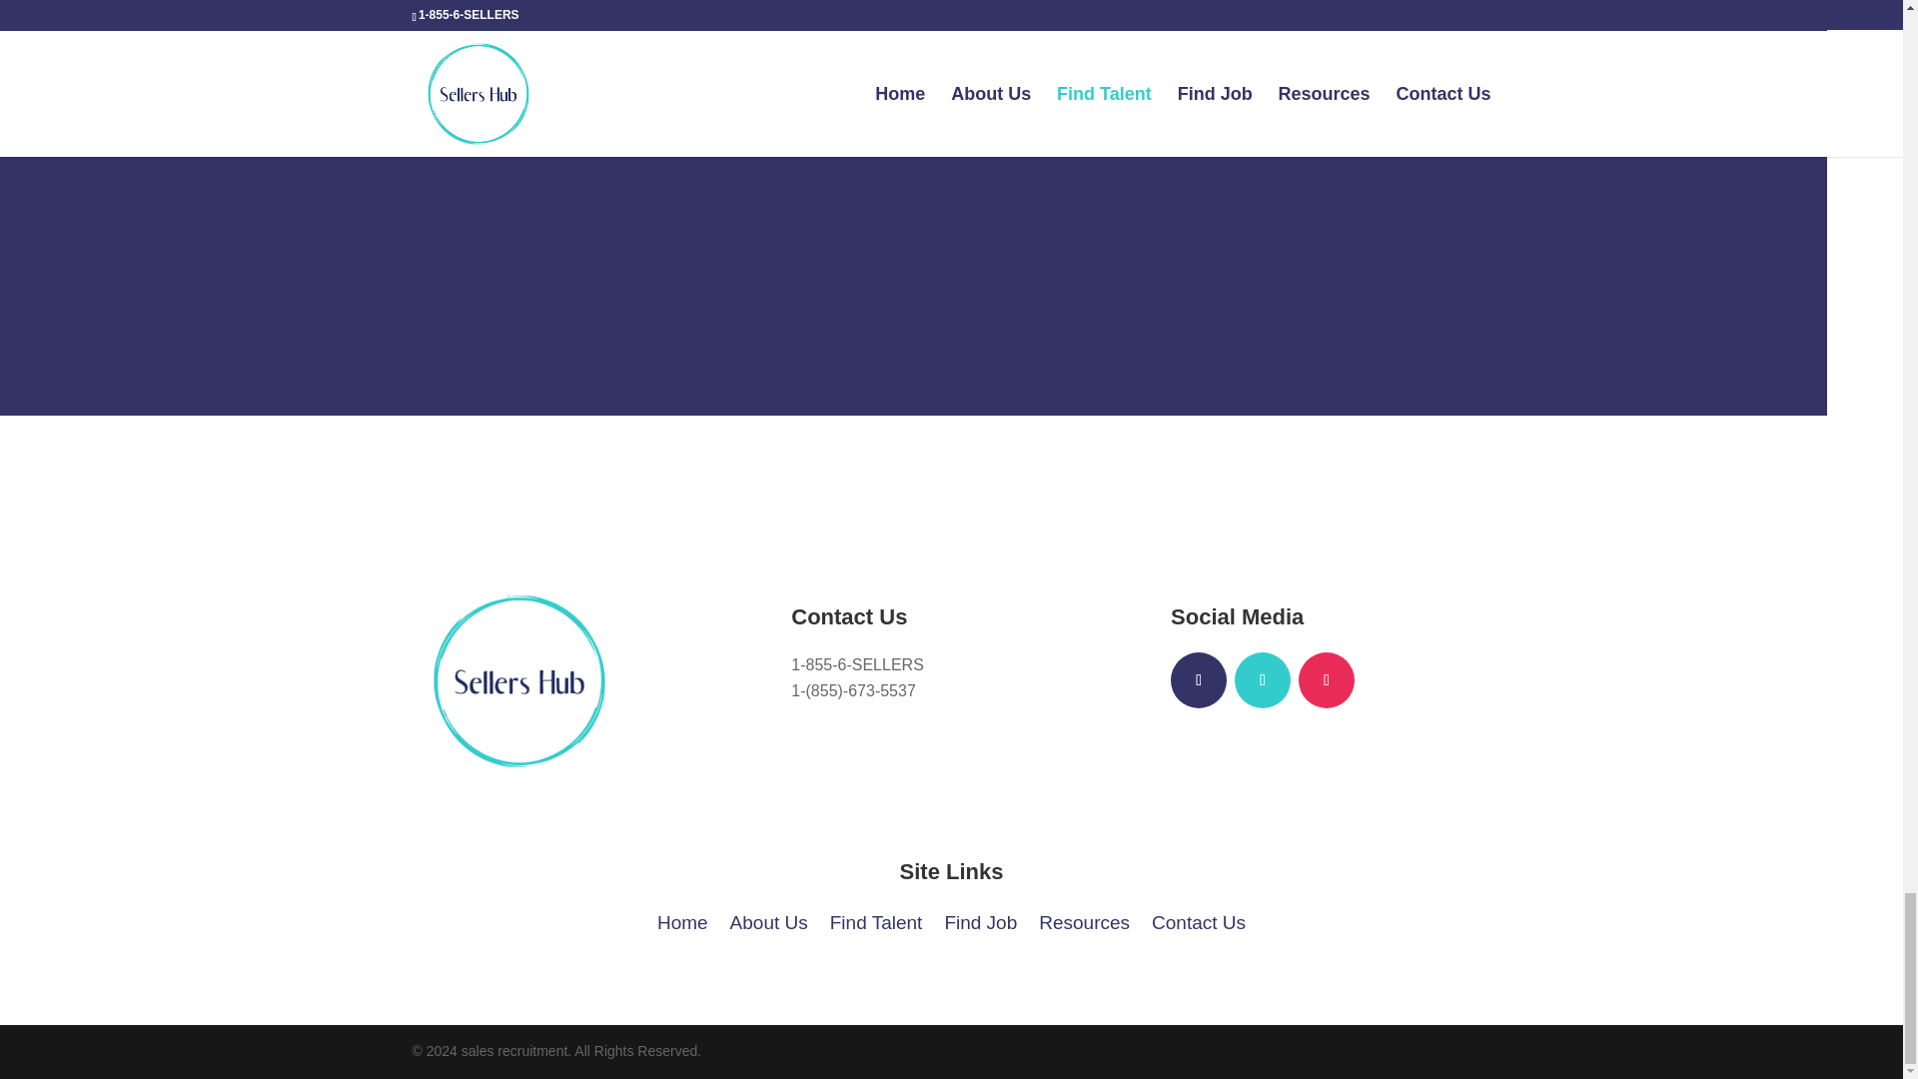  Describe the element at coordinates (1199, 919) in the screenshot. I see `Contact Us` at that location.